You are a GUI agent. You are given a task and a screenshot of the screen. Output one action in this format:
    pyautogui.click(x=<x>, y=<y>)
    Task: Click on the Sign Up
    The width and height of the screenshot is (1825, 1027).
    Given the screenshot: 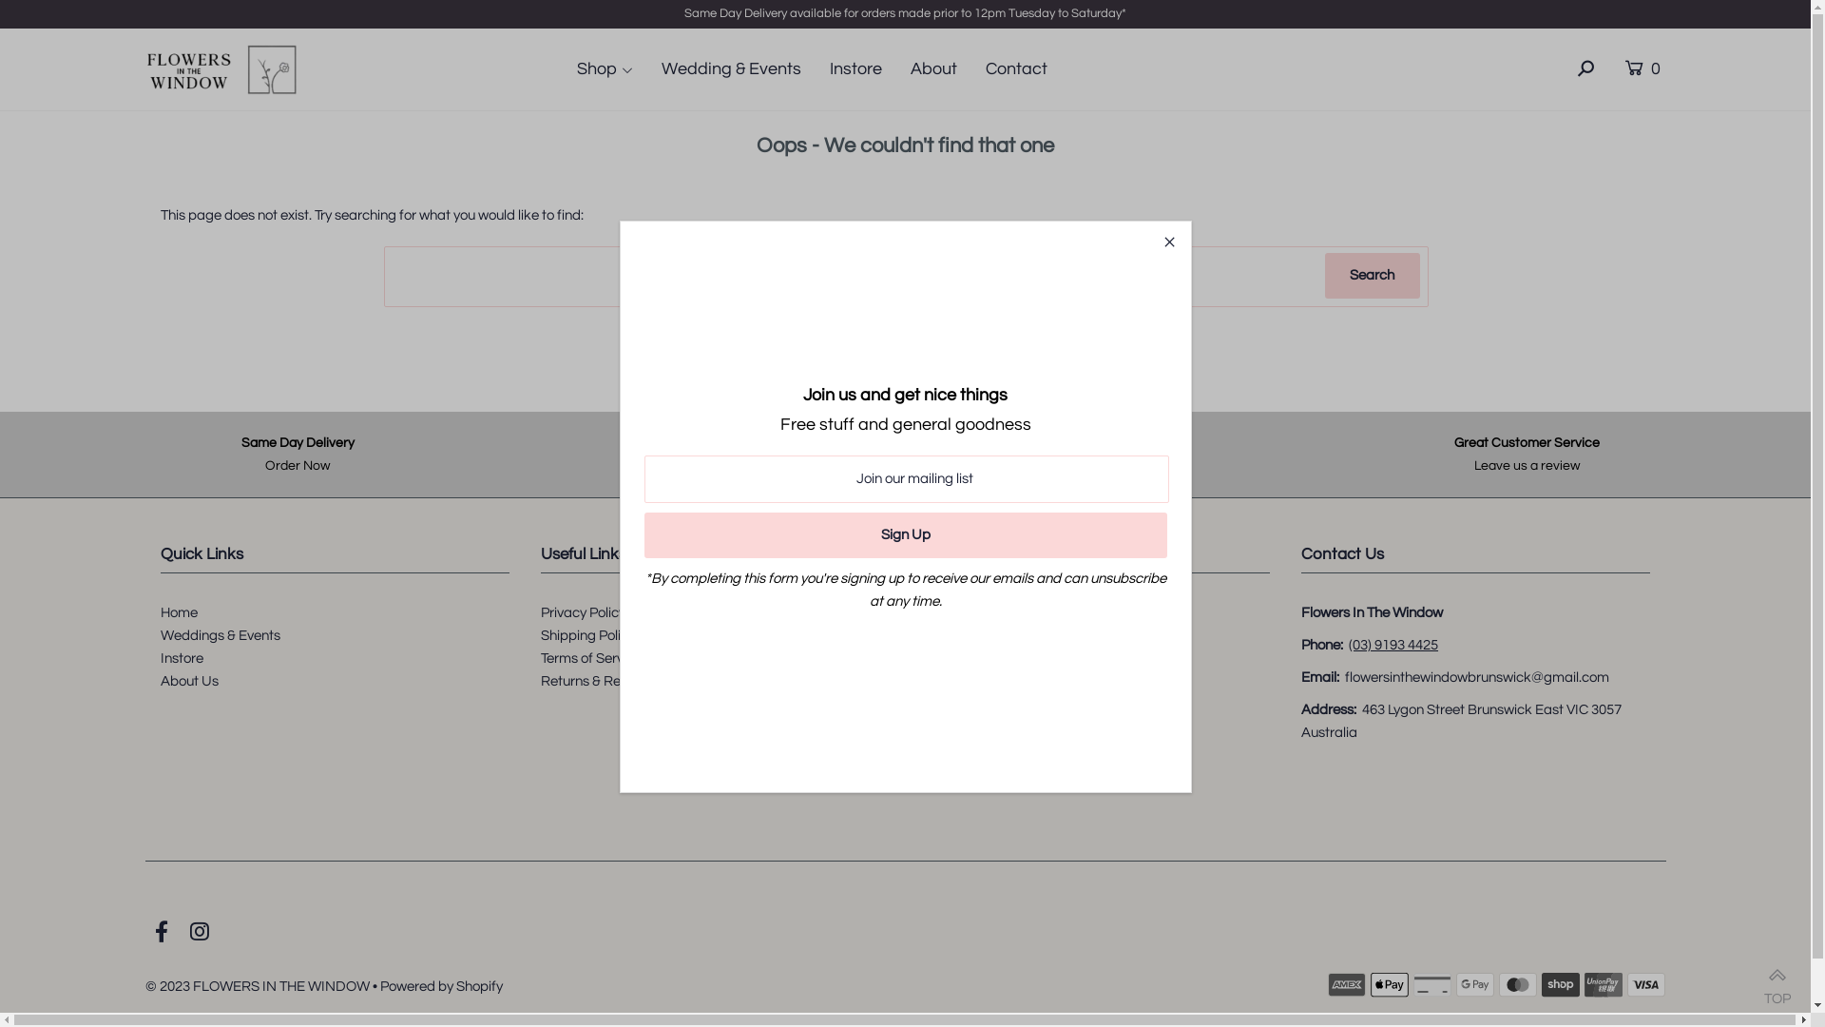 What is the action you would take?
    pyautogui.click(x=906, y=534)
    